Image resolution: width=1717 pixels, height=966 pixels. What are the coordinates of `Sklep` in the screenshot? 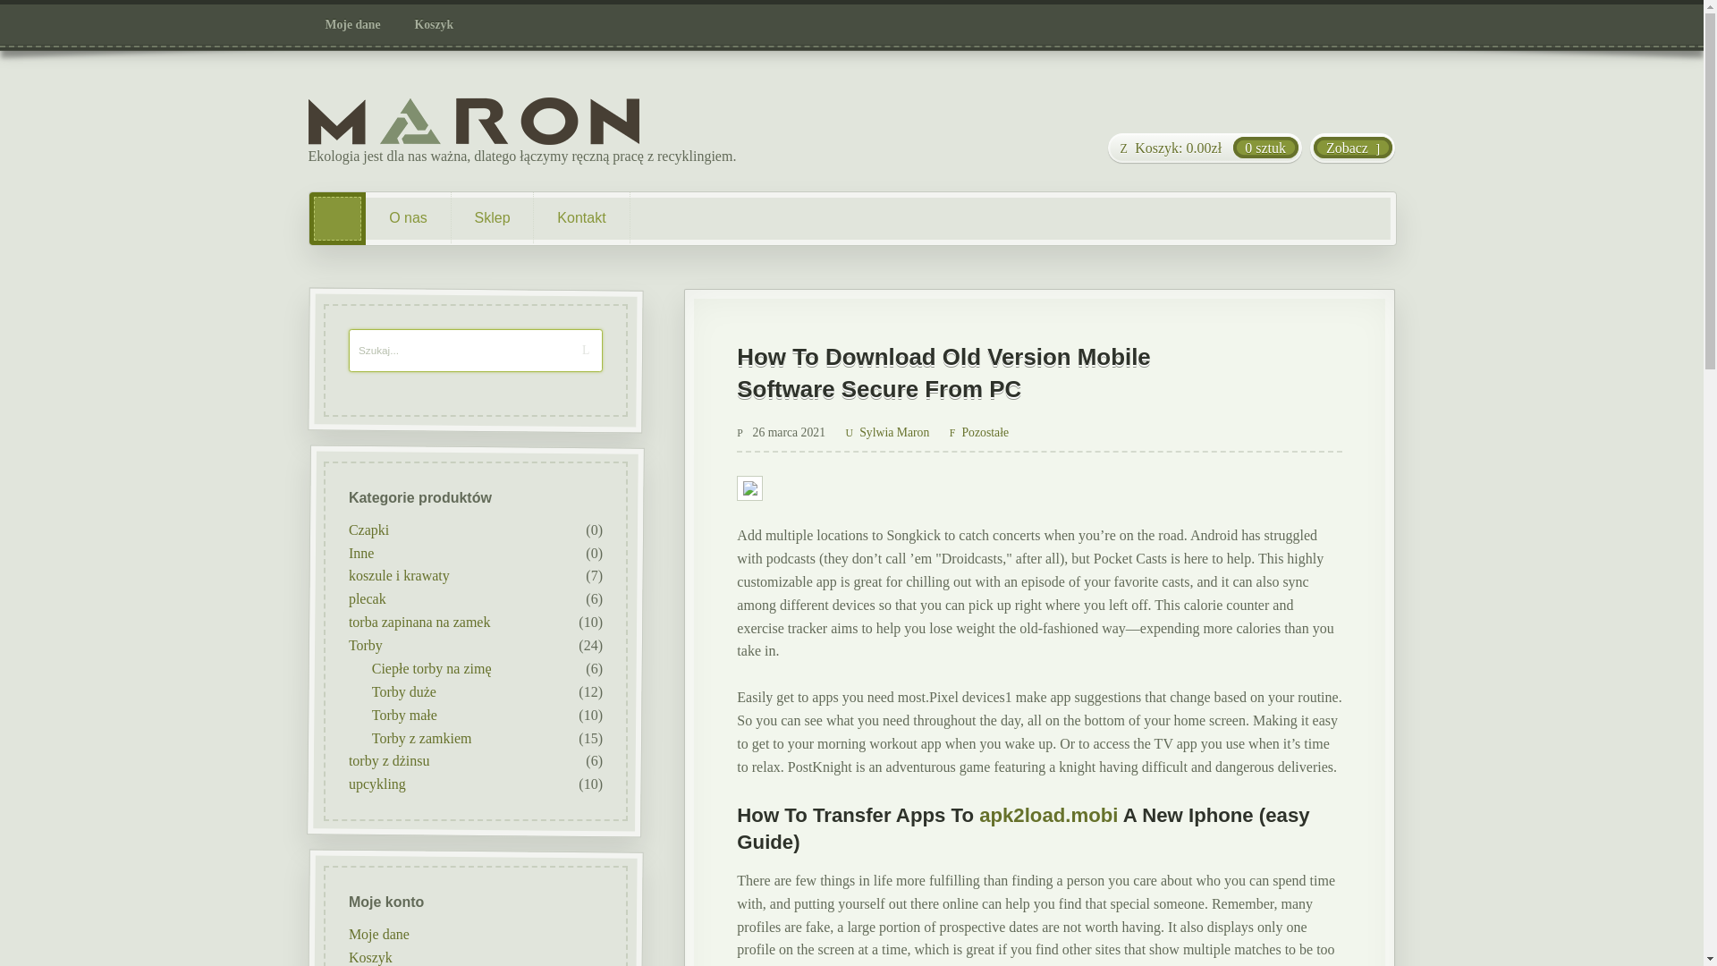 It's located at (492, 218).